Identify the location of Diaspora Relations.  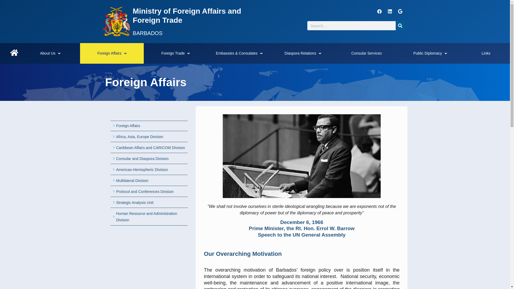
(303, 54).